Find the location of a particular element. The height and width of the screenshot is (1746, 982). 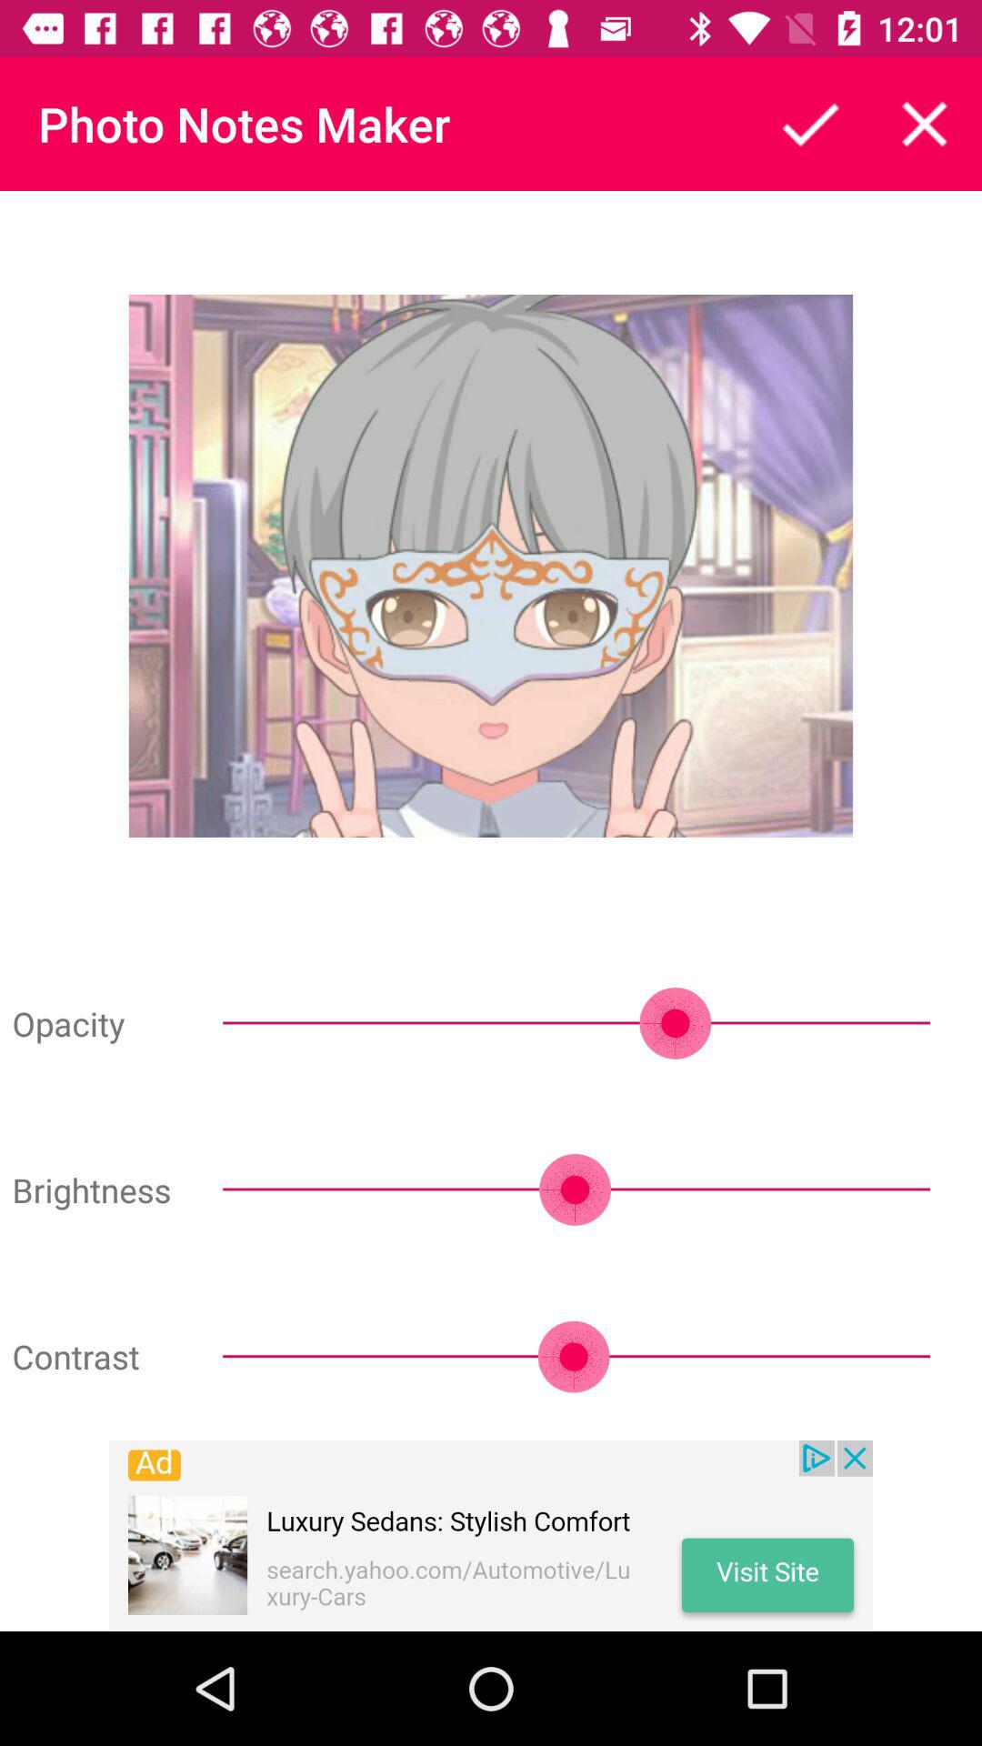

finish note is located at coordinates (810, 124).